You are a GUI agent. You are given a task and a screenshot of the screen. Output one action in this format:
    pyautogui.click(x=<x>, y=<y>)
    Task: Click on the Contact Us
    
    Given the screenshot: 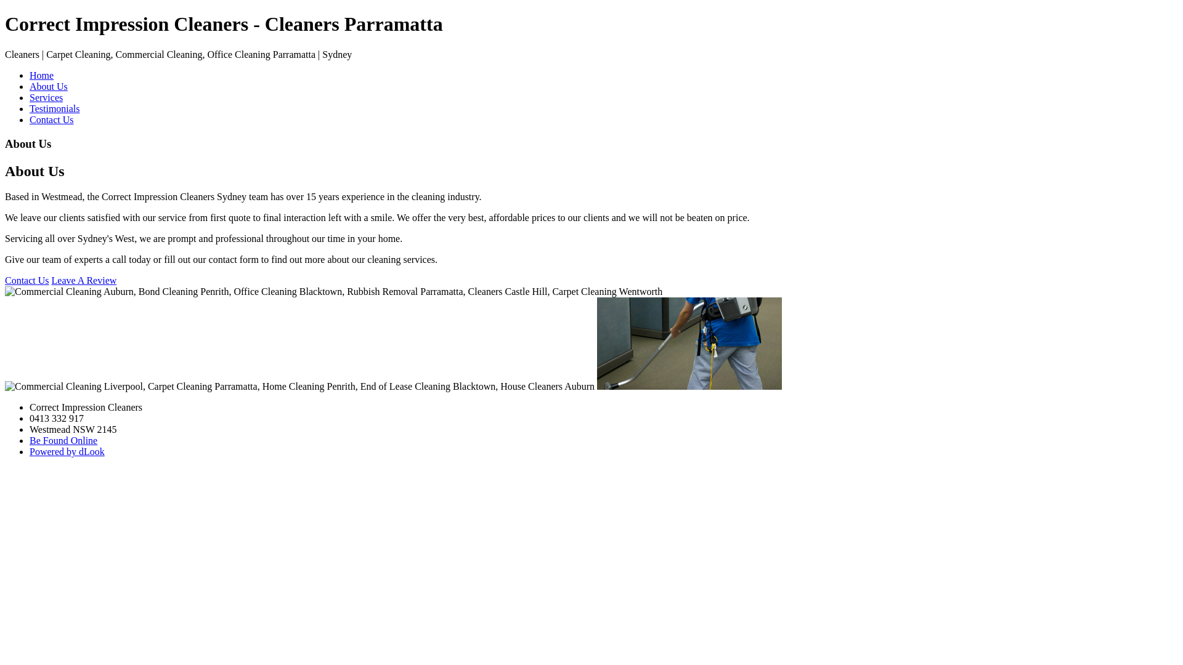 What is the action you would take?
    pyautogui.click(x=52, y=119)
    